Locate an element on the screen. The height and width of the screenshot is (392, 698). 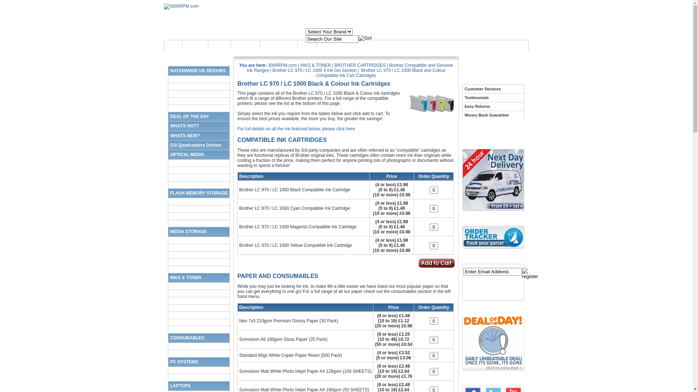
DVD+DL (DUAL LAYER) is located at coordinates (199, 177).